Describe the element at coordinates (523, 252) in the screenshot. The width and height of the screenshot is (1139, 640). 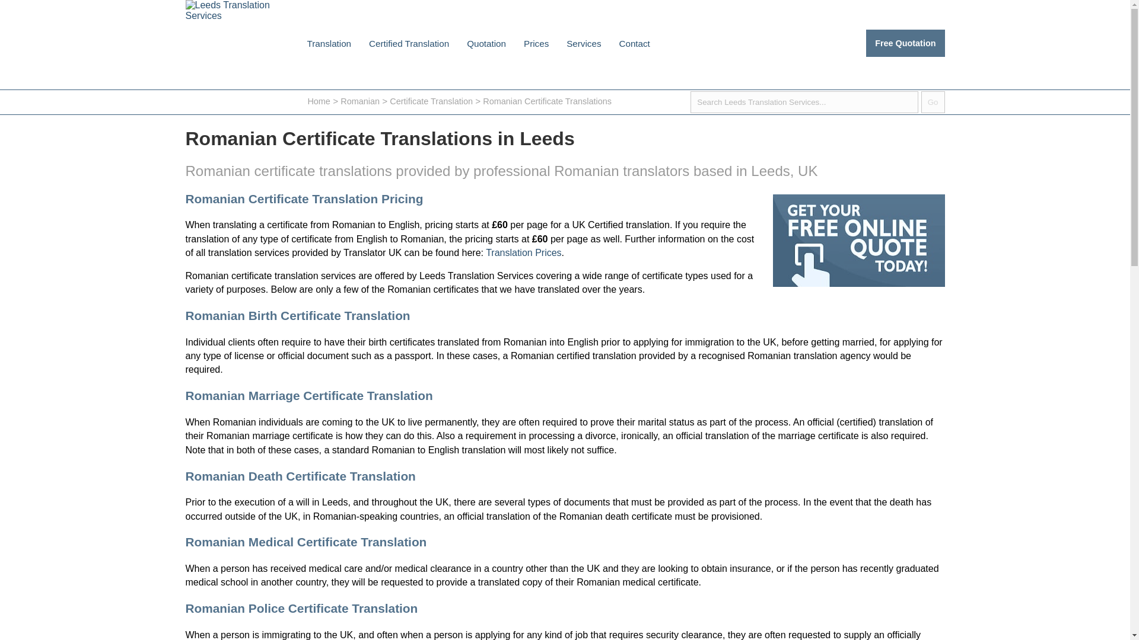
I see `Translation Prices` at that location.